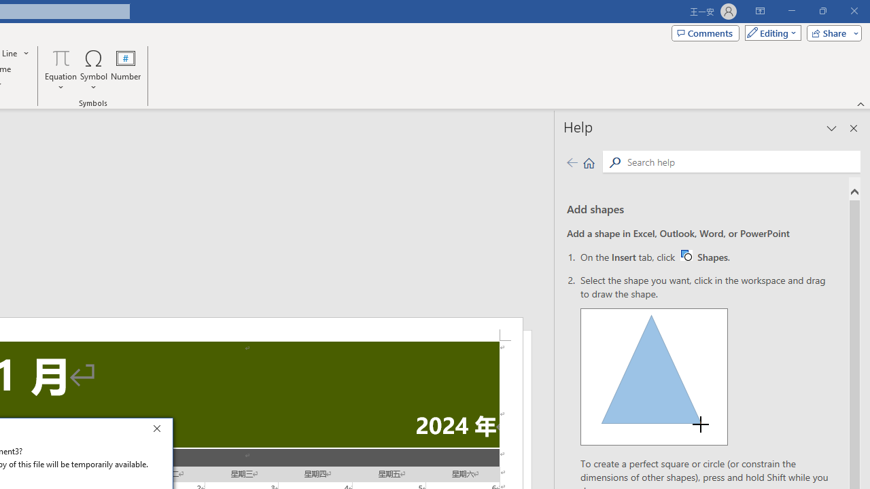 Image resolution: width=870 pixels, height=489 pixels. I want to click on Close pane, so click(854, 128).